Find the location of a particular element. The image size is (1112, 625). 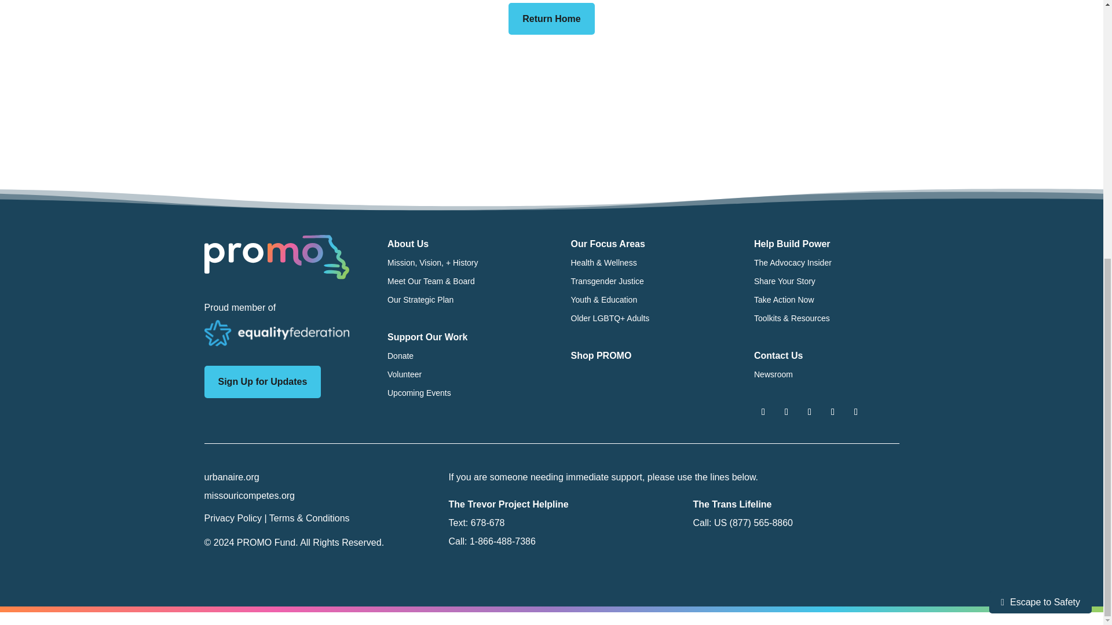

Follow on X is located at coordinates (787, 411).